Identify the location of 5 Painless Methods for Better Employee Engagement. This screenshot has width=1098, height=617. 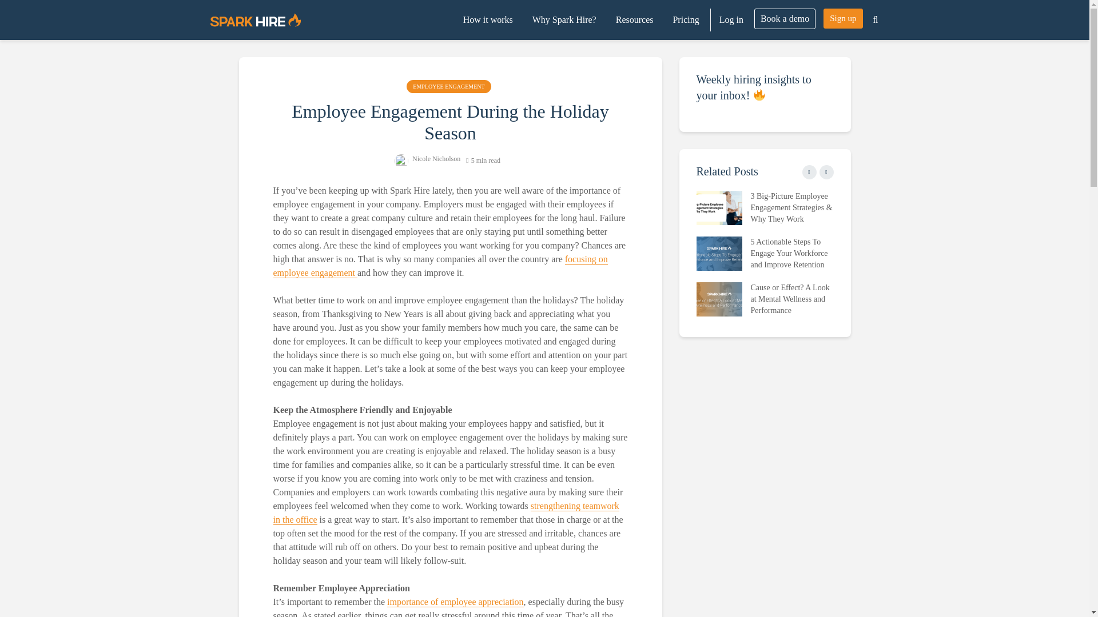
(440, 266).